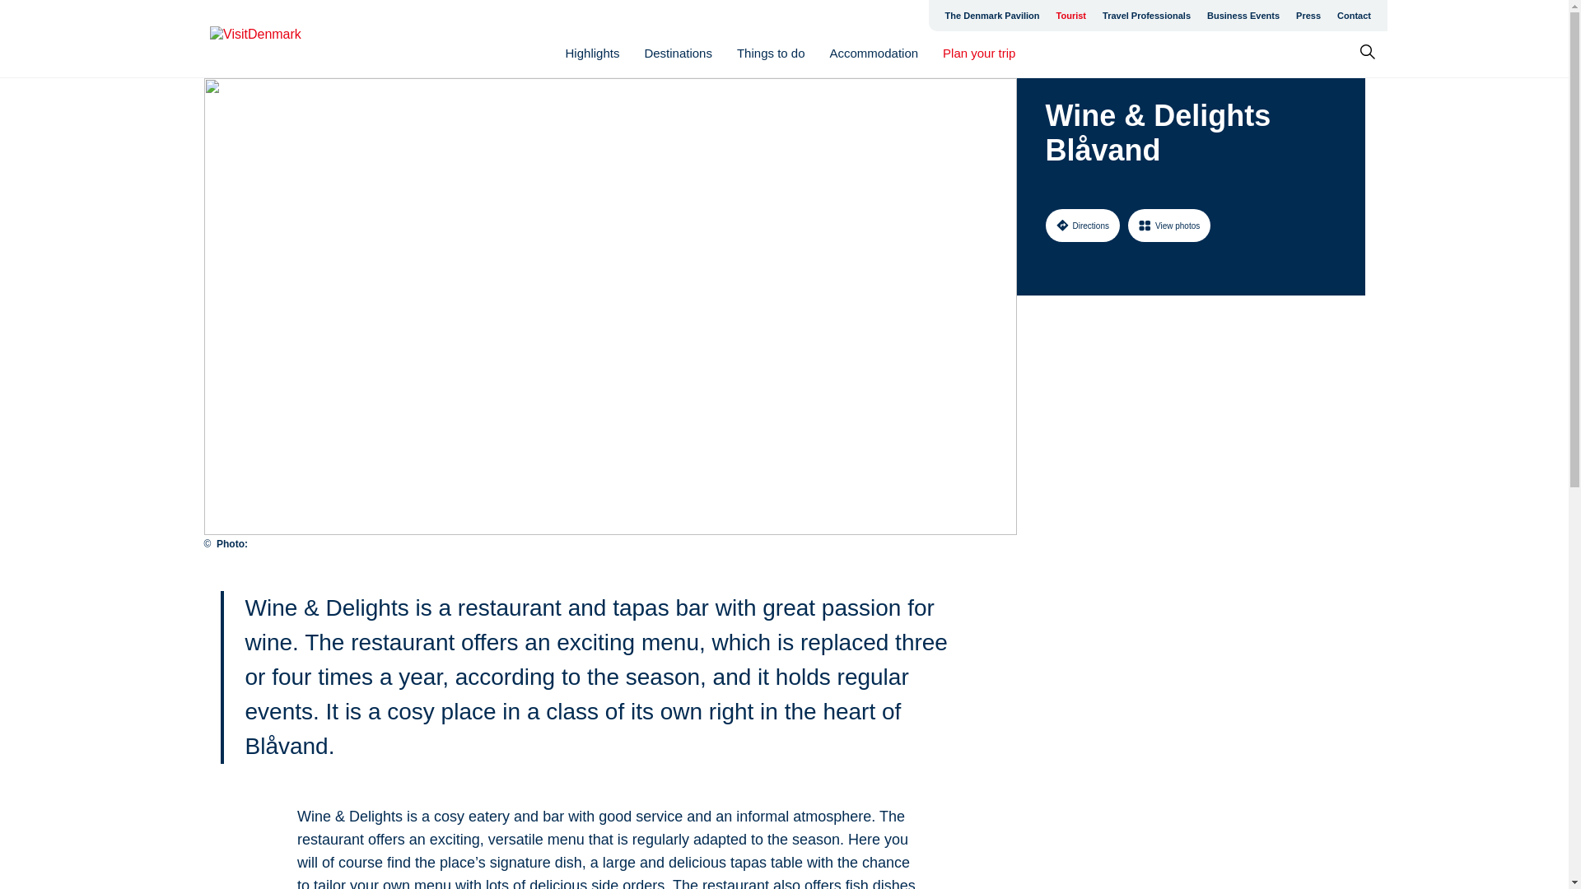  What do you see at coordinates (978, 53) in the screenshot?
I see `Plan your trip` at bounding box center [978, 53].